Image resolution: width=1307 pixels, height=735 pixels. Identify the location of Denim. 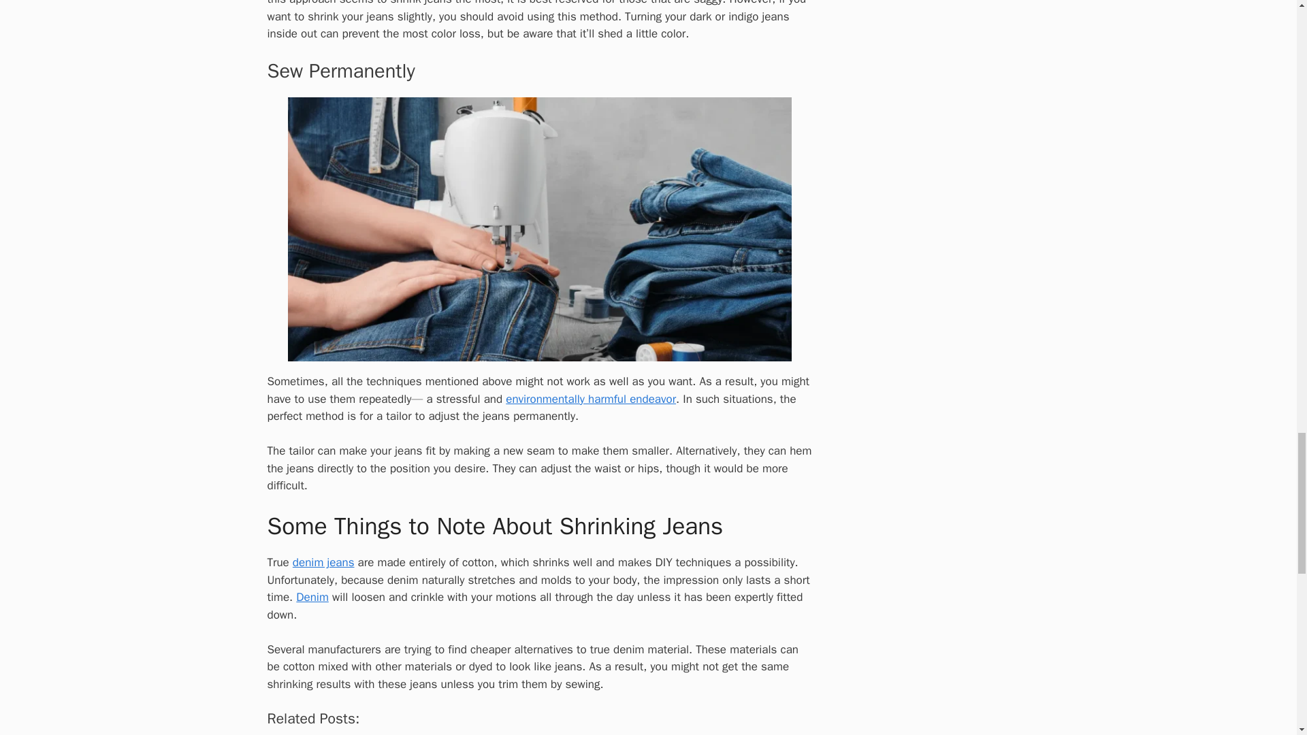
(312, 597).